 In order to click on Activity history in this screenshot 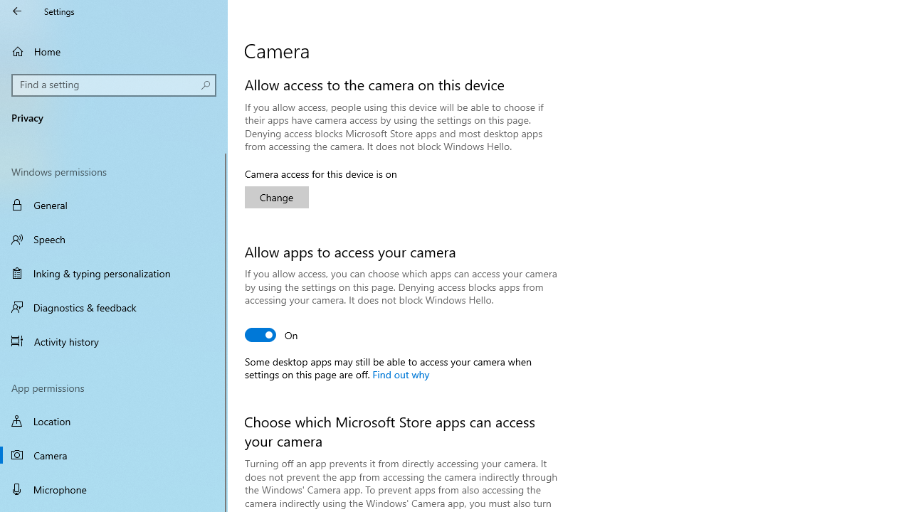, I will do `click(114, 341)`.